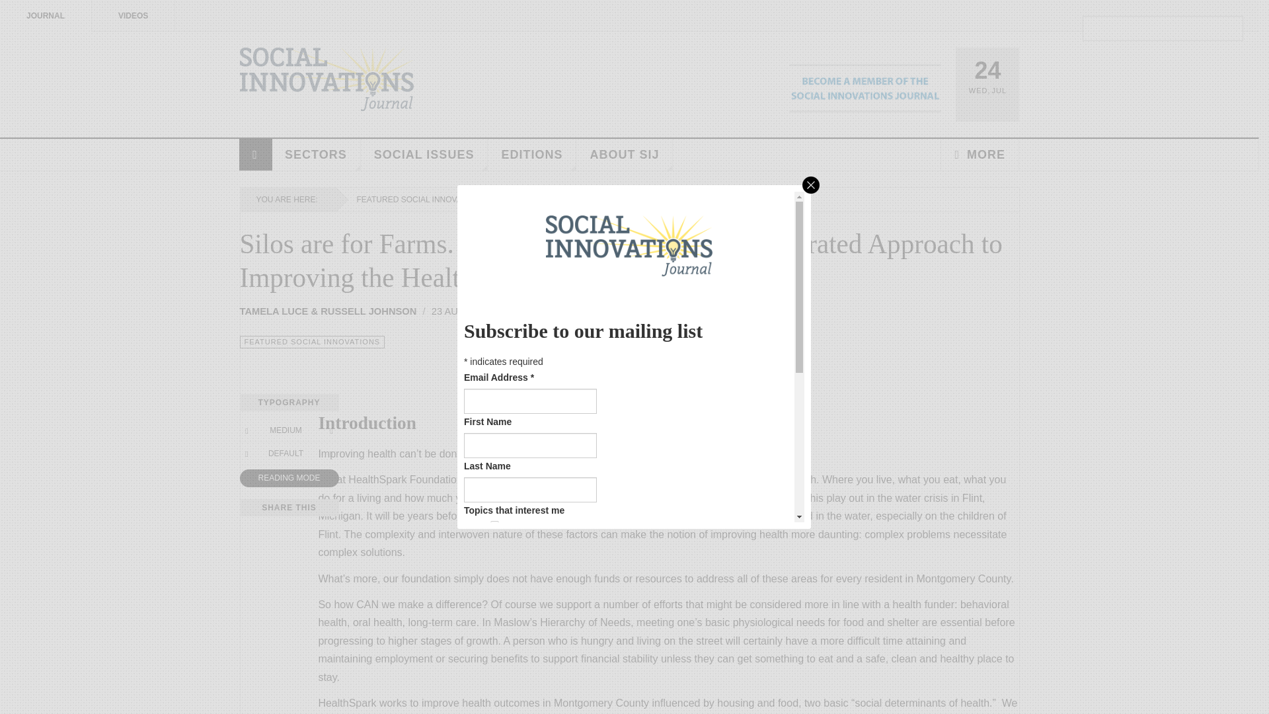 Image resolution: width=1269 pixels, height=714 pixels. Describe the element at coordinates (494, 697) in the screenshot. I see `512` at that location.